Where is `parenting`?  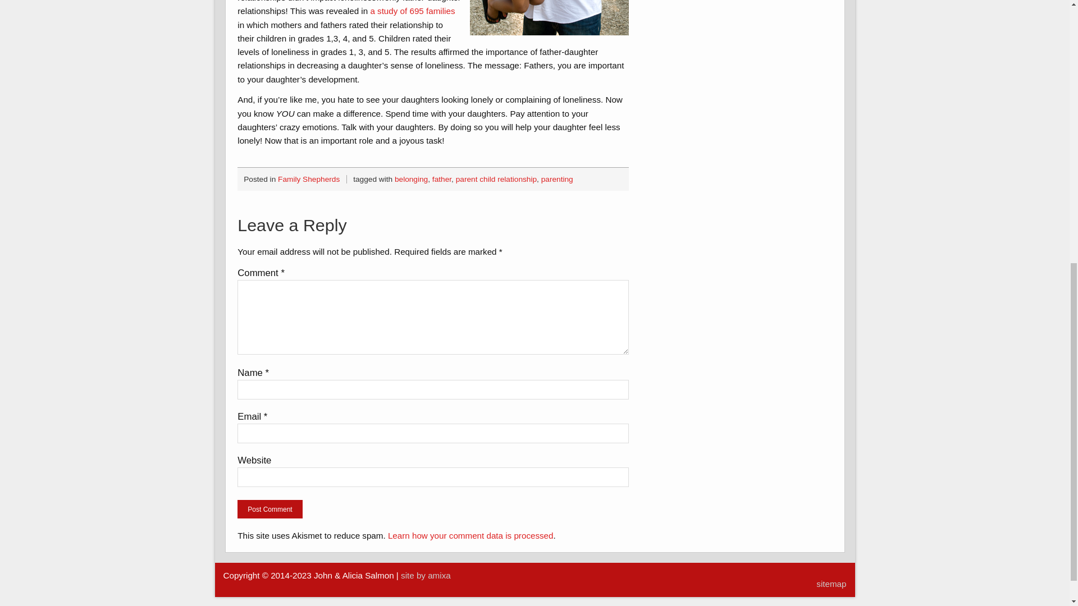 parenting is located at coordinates (557, 180).